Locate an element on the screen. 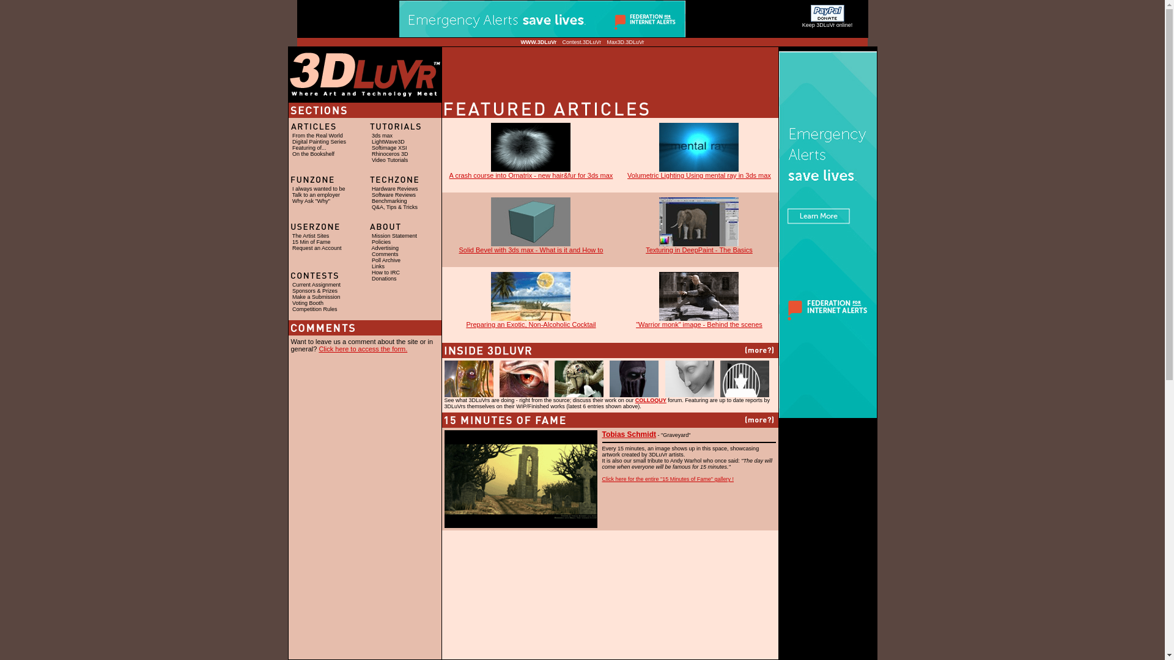  WWW.3DLuVr is located at coordinates (538, 42).